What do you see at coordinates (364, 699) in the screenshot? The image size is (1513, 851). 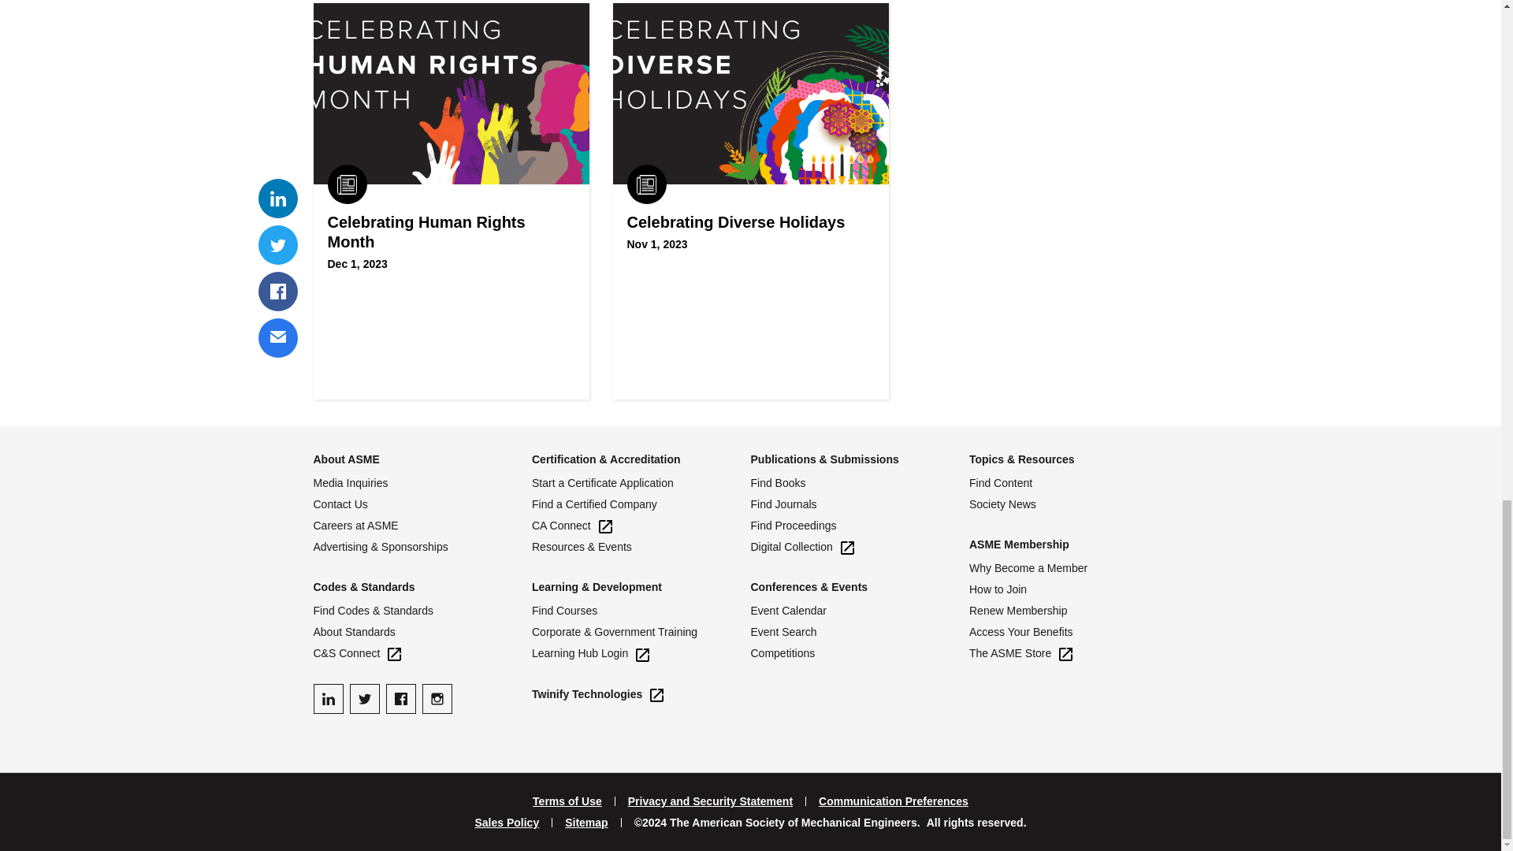 I see `ASME on Twitter` at bounding box center [364, 699].